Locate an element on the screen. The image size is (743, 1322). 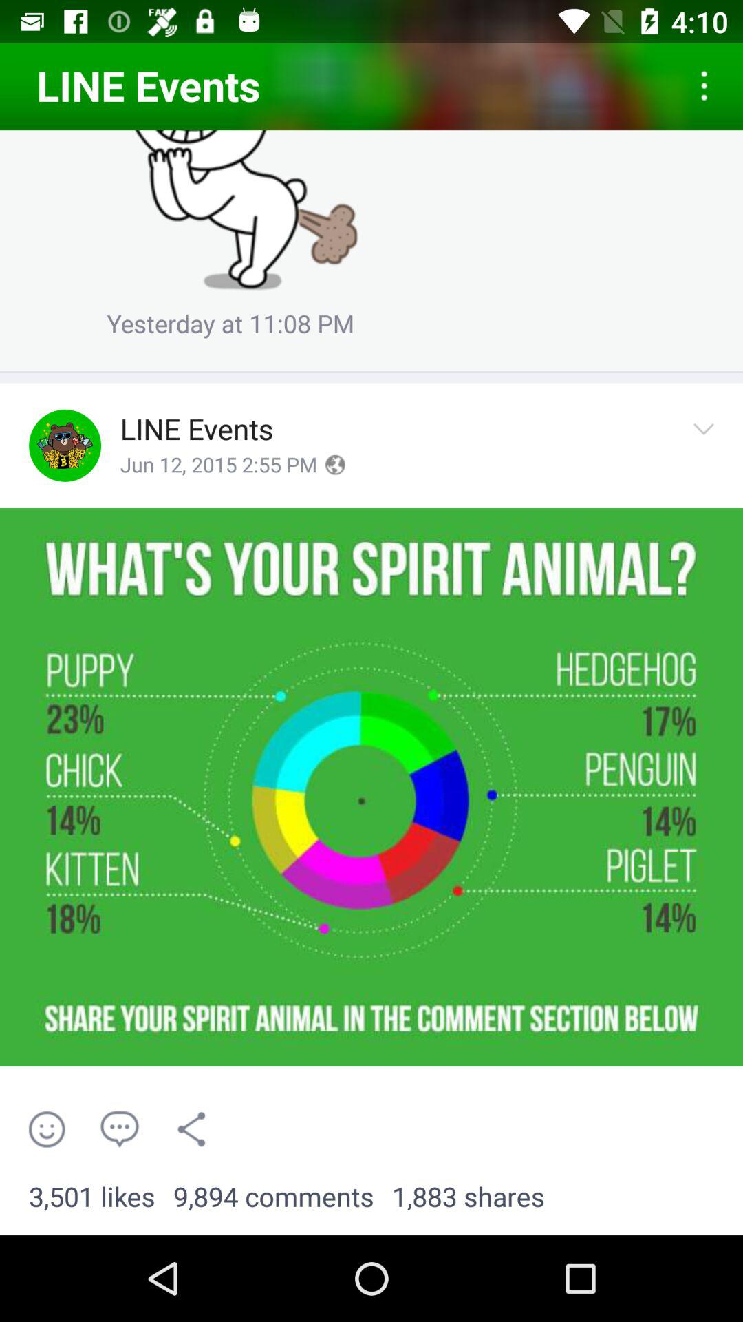
click icon to the right of the jun 12 2015 is located at coordinates (334, 465).